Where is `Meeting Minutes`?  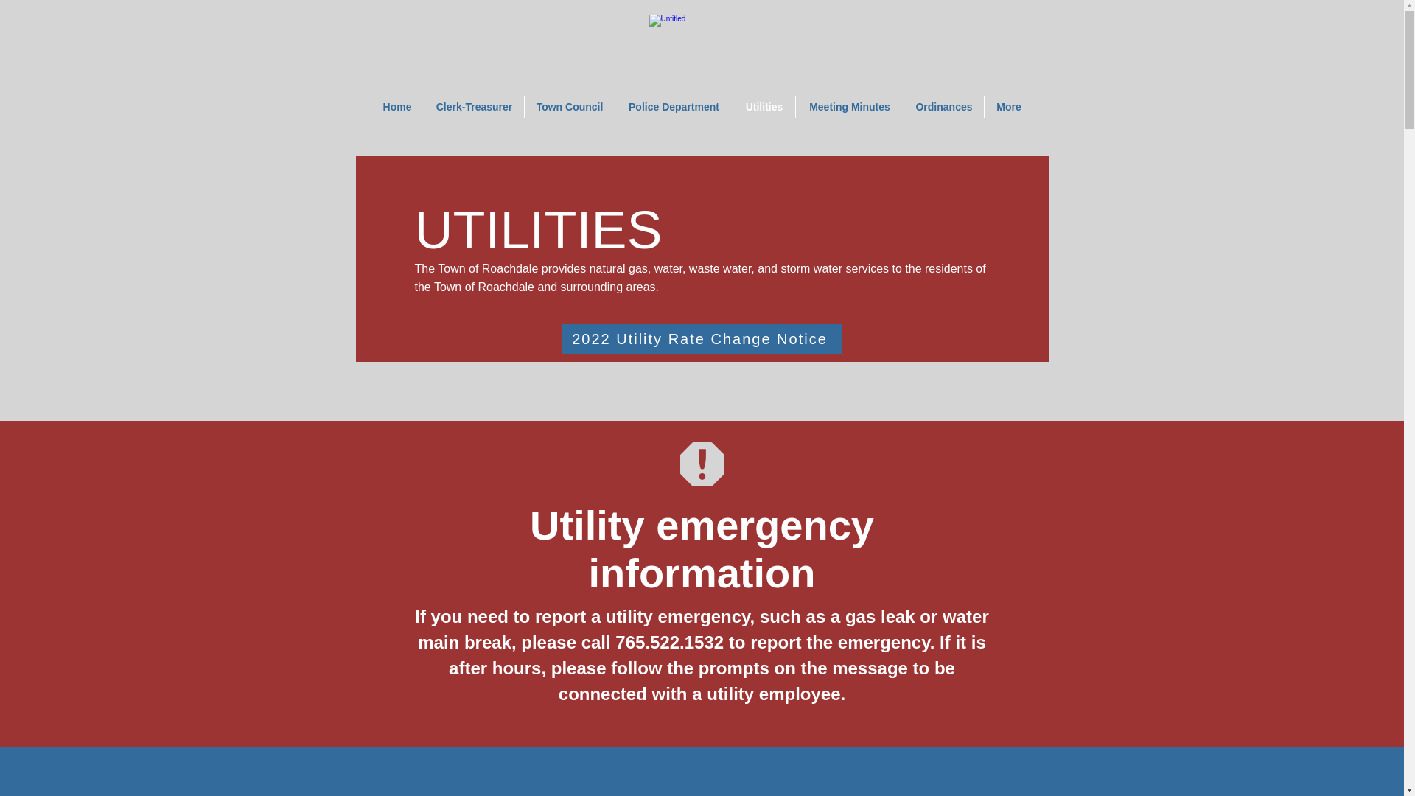 Meeting Minutes is located at coordinates (849, 106).